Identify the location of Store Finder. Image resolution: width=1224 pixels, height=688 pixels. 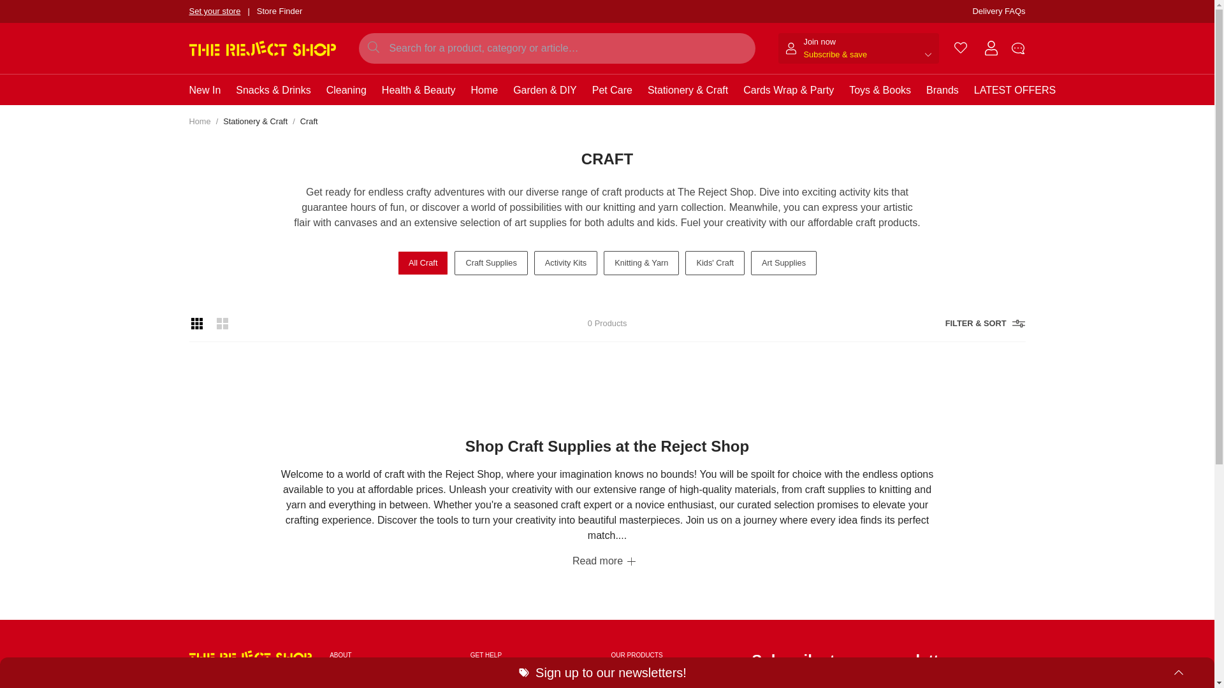
(279, 11).